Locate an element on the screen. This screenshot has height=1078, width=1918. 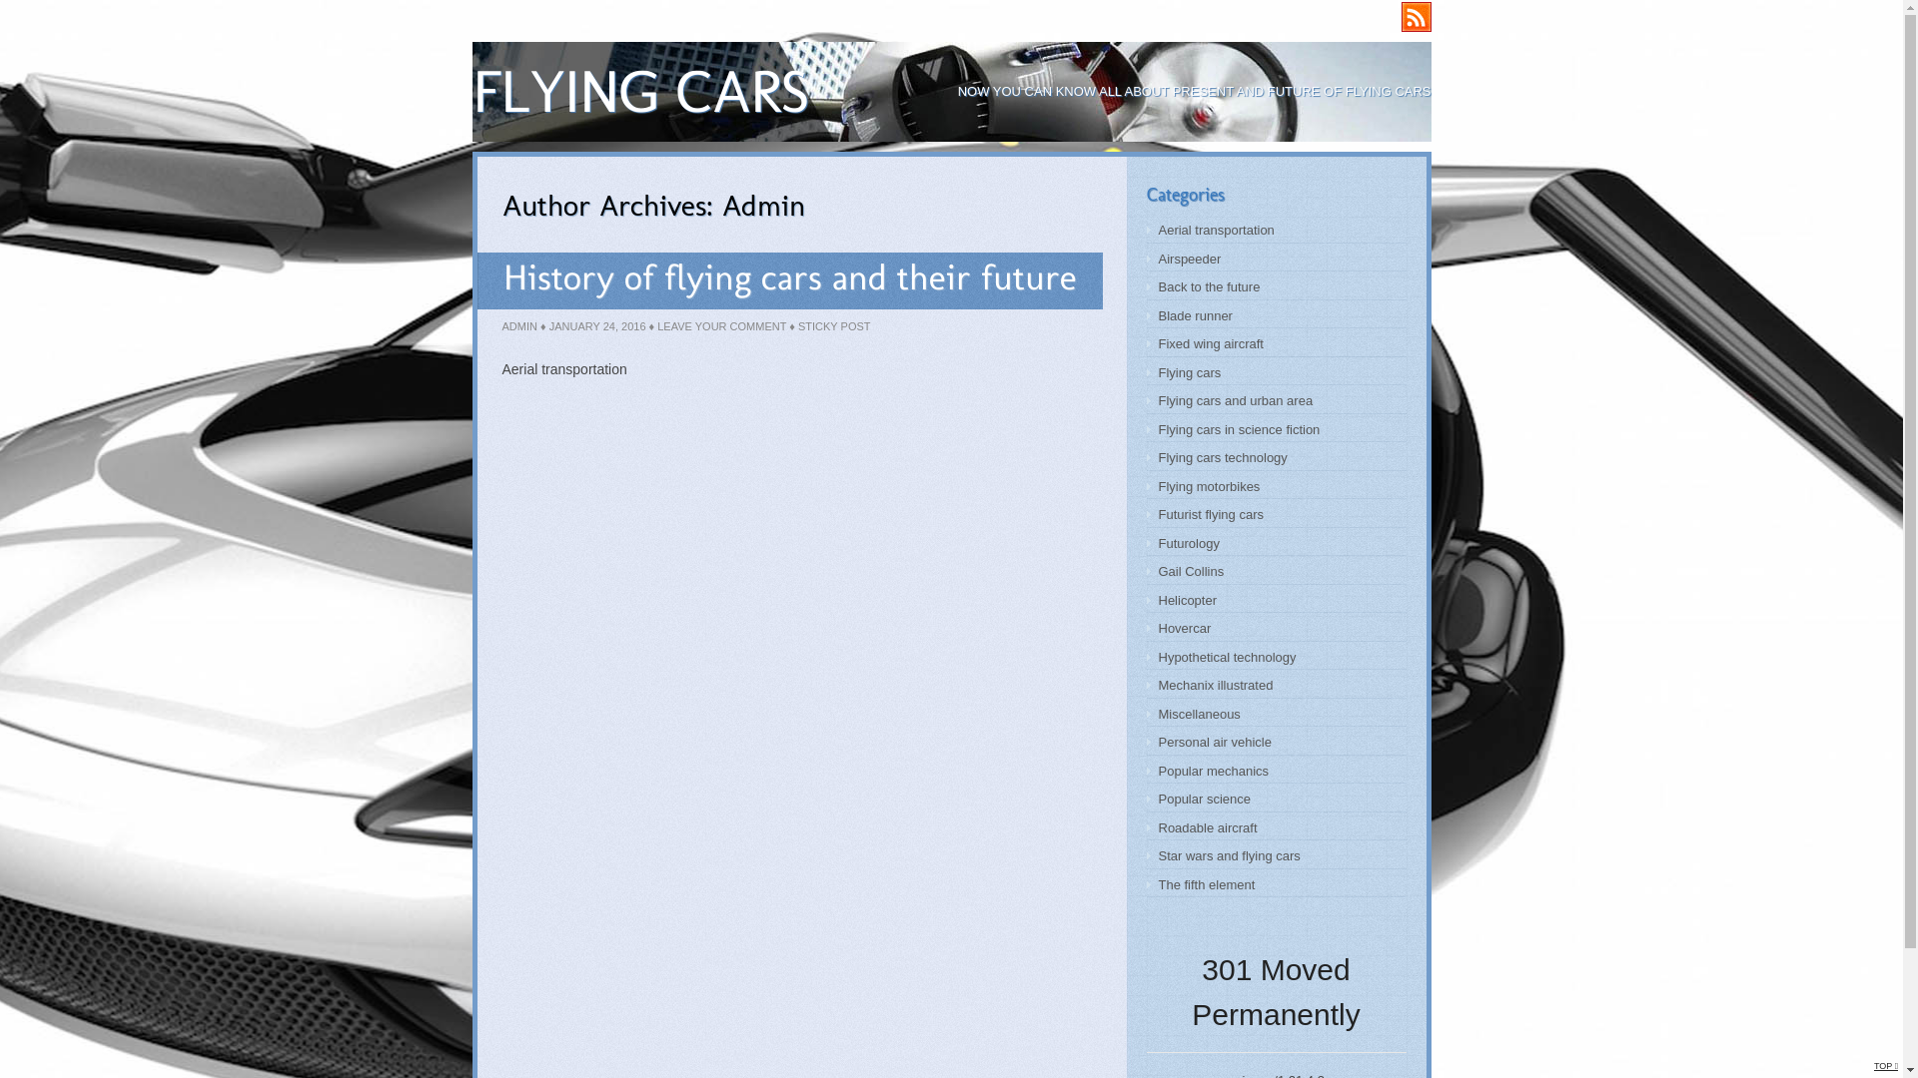
Subscribe Flying cars RSS Feed is located at coordinates (1416, 17).